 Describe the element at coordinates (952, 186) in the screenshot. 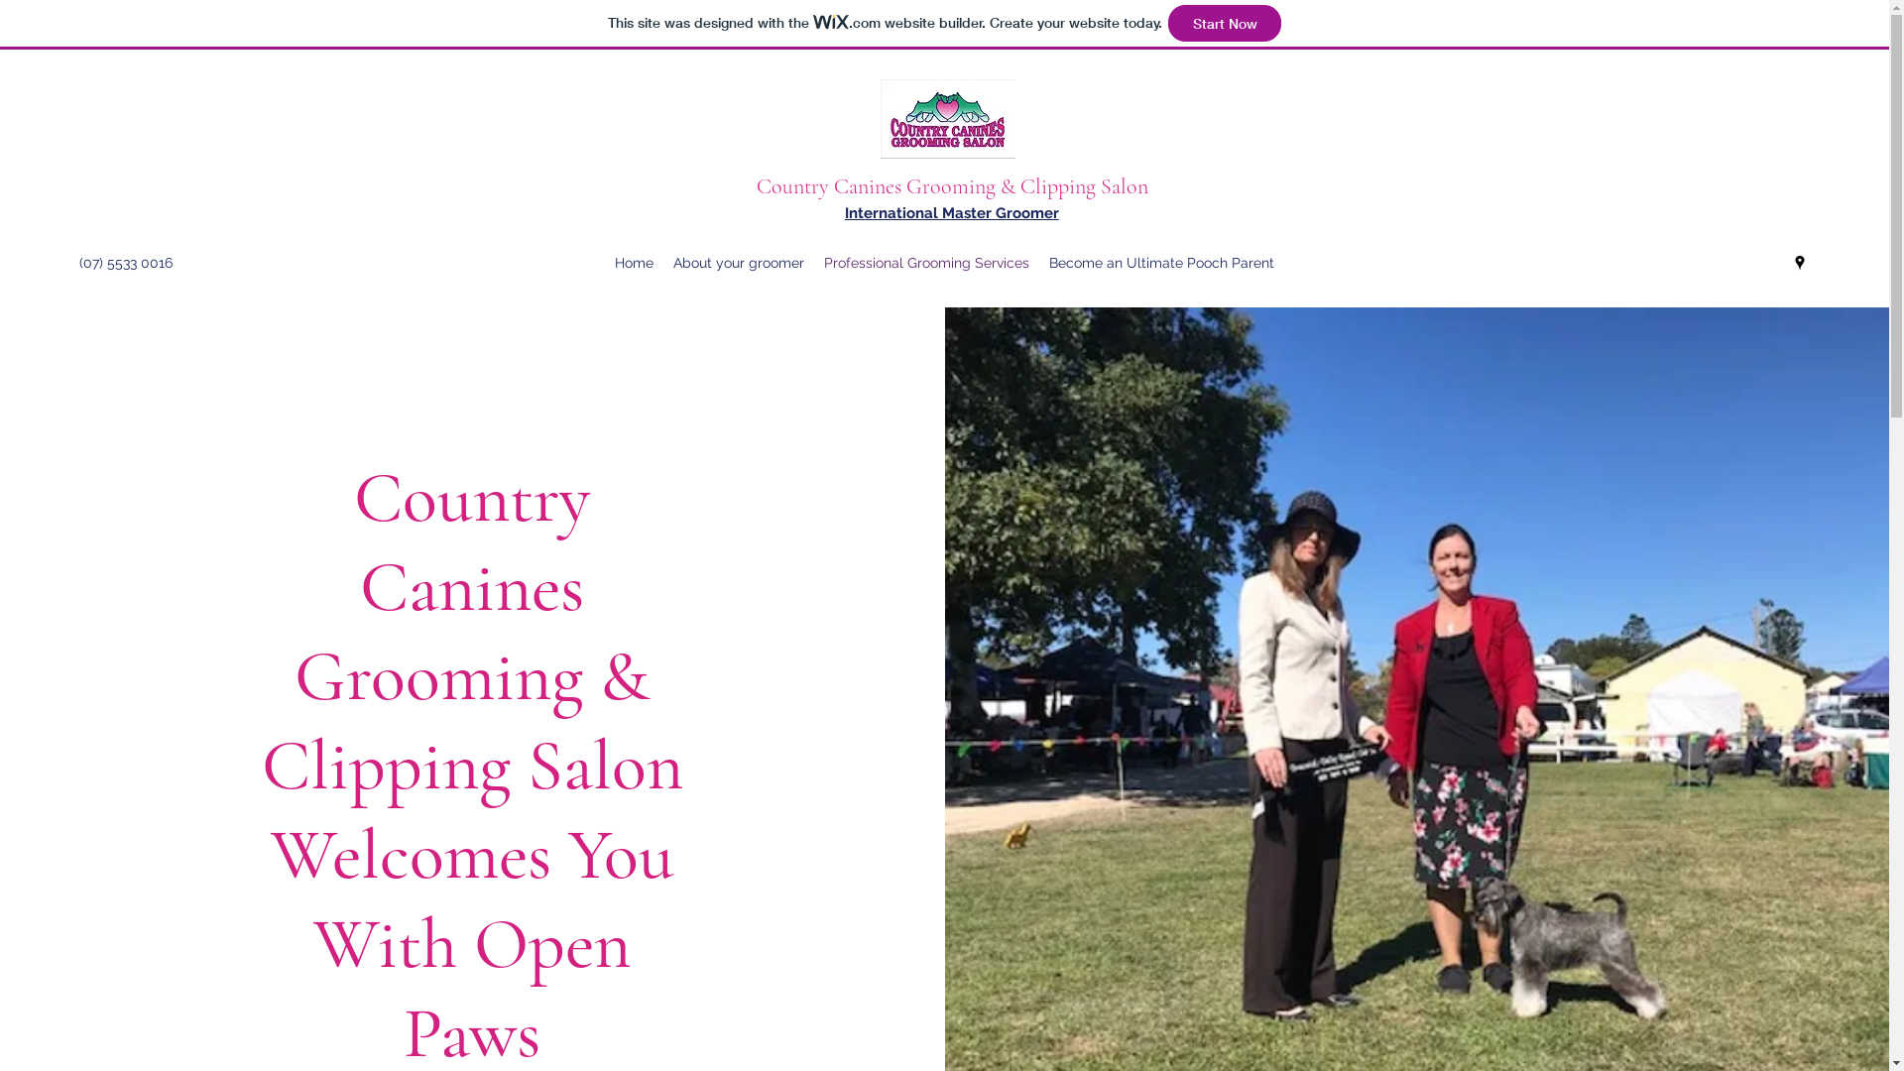

I see `Country Canines Grooming & Clipping Salon` at that location.